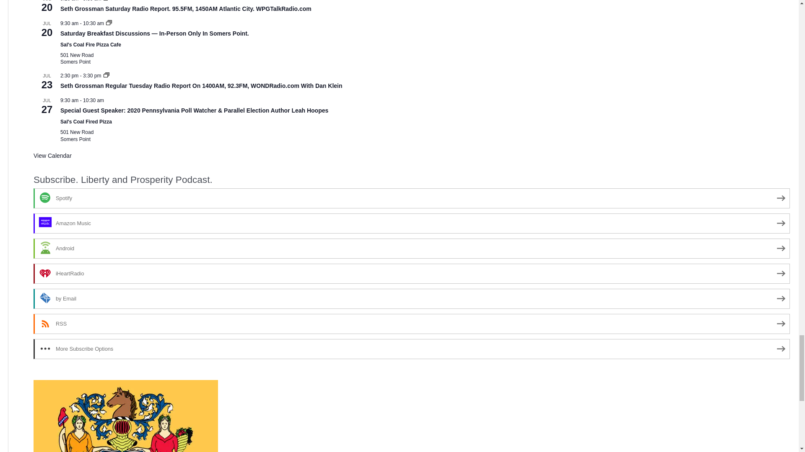  I want to click on Event Series, so click(109, 23).